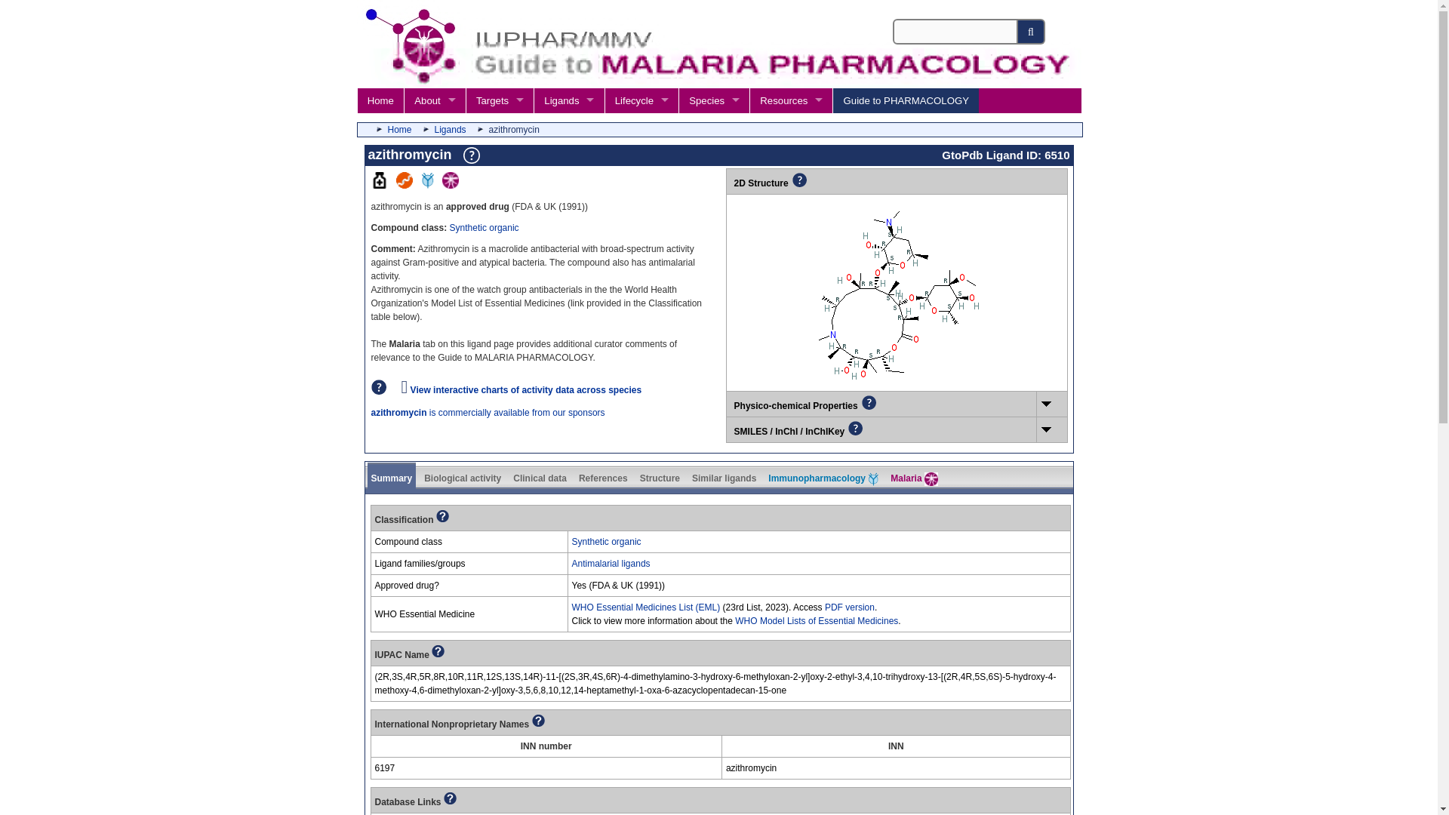 The width and height of the screenshot is (1449, 815). I want to click on view physico-chemical properties, so click(1052, 404).